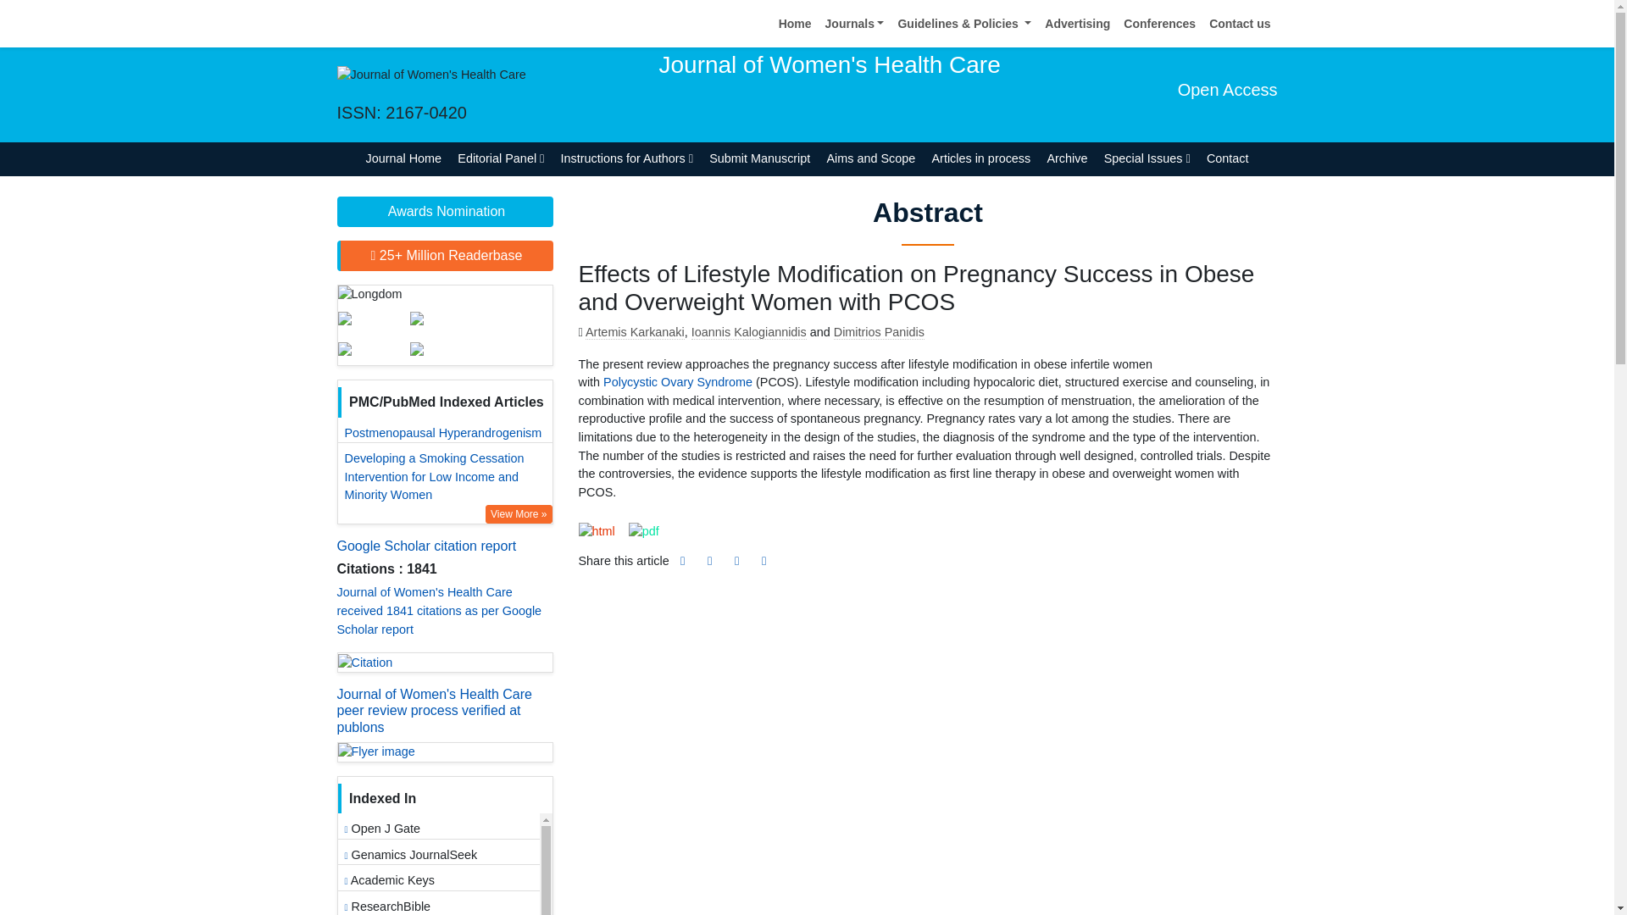 Image resolution: width=1627 pixels, height=915 pixels. I want to click on Editorial Panel, so click(502, 159).